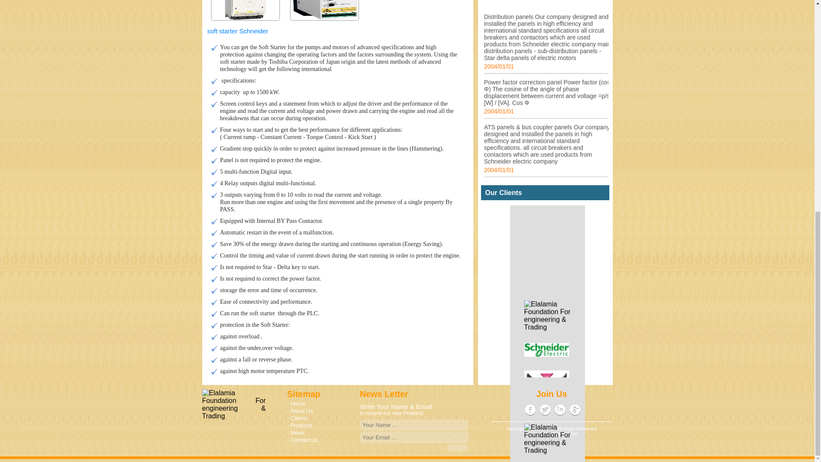 This screenshot has width=821, height=462. I want to click on - Home, so click(296, 404).